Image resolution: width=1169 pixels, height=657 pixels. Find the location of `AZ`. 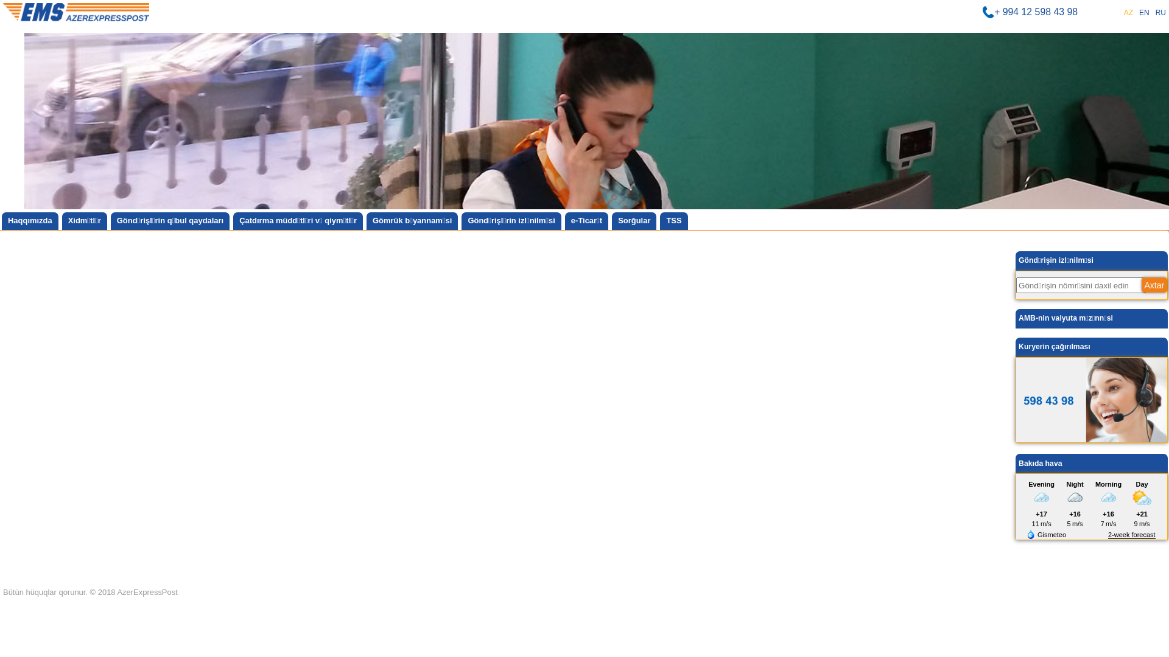

AZ is located at coordinates (1129, 13).